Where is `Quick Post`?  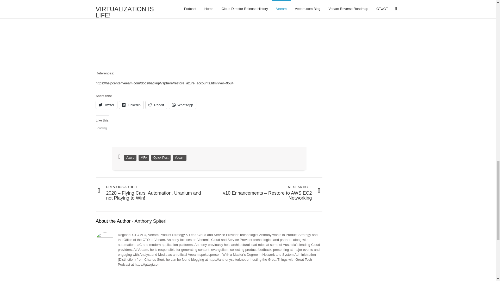 Quick Post is located at coordinates (161, 158).